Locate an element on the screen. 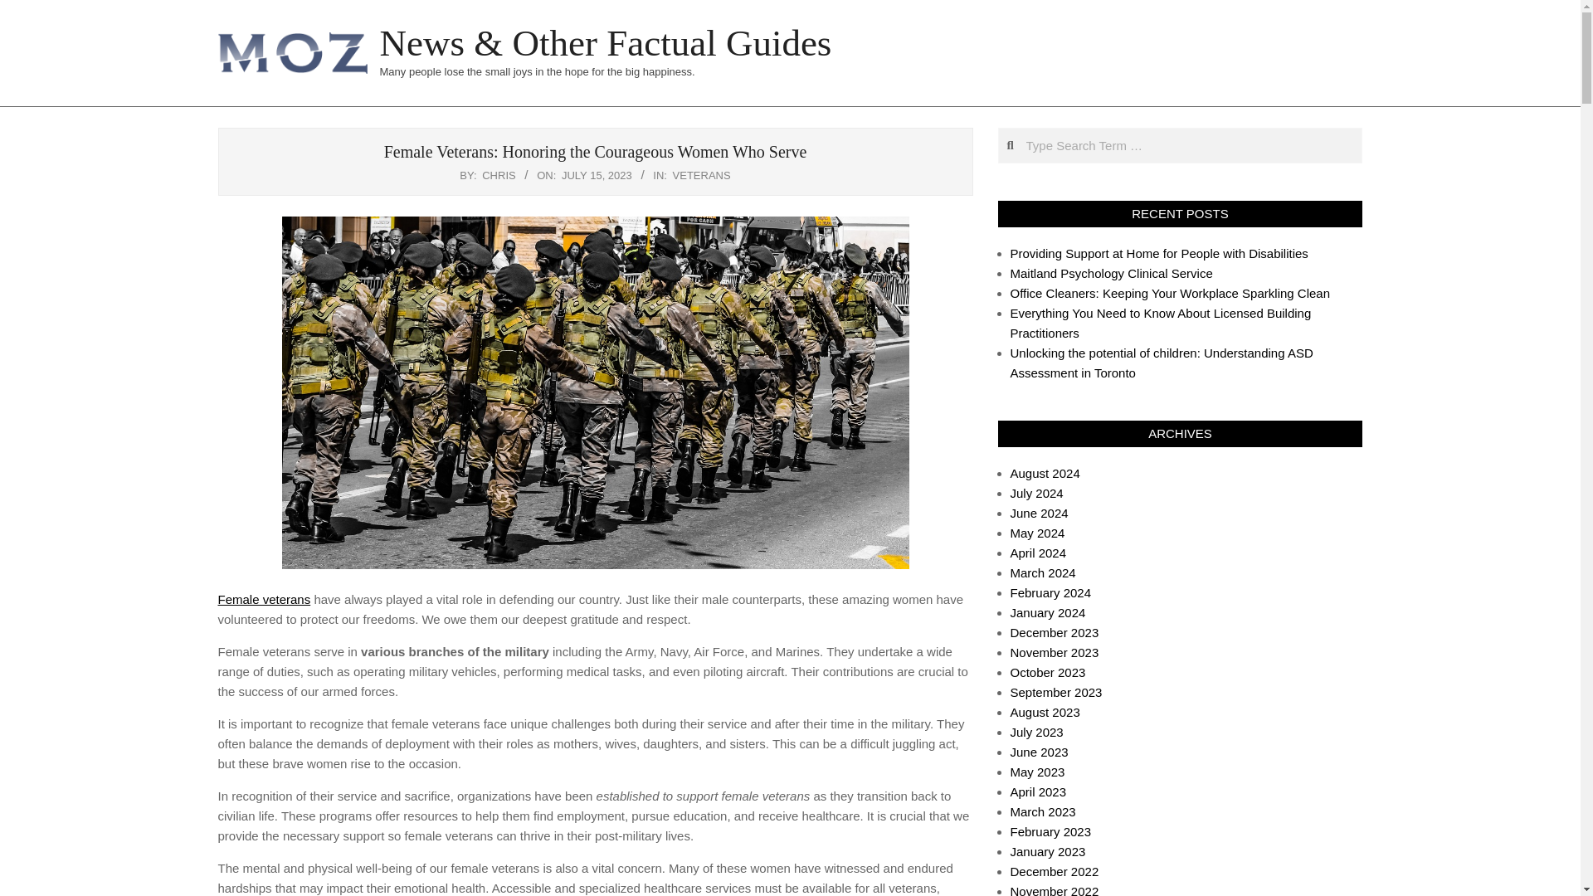  November 2022 is located at coordinates (1054, 889).